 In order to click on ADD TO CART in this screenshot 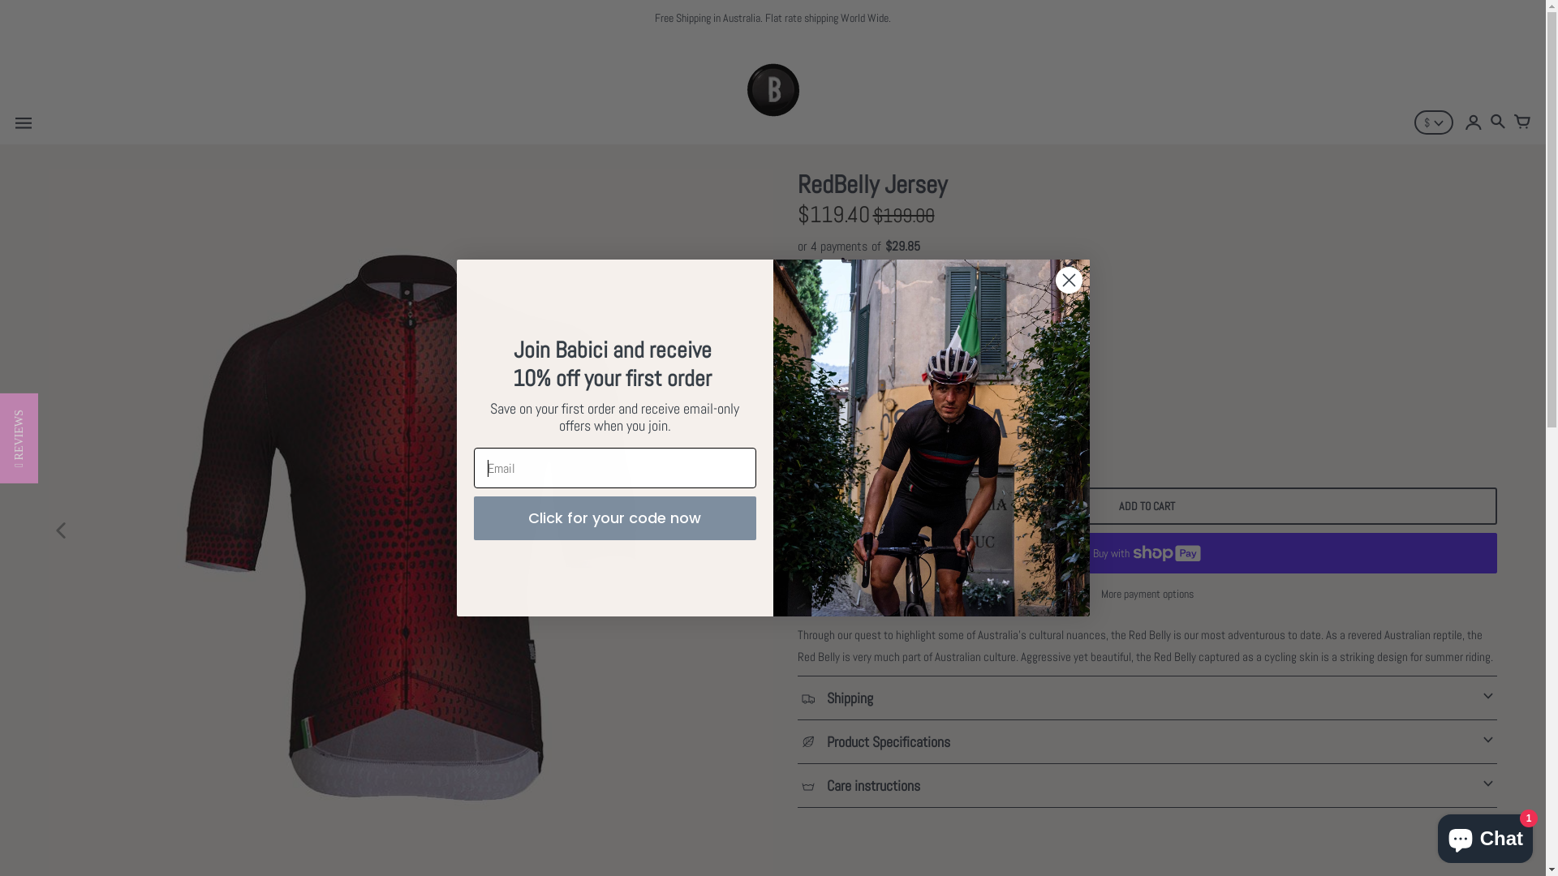, I will do `click(1147, 477)`.